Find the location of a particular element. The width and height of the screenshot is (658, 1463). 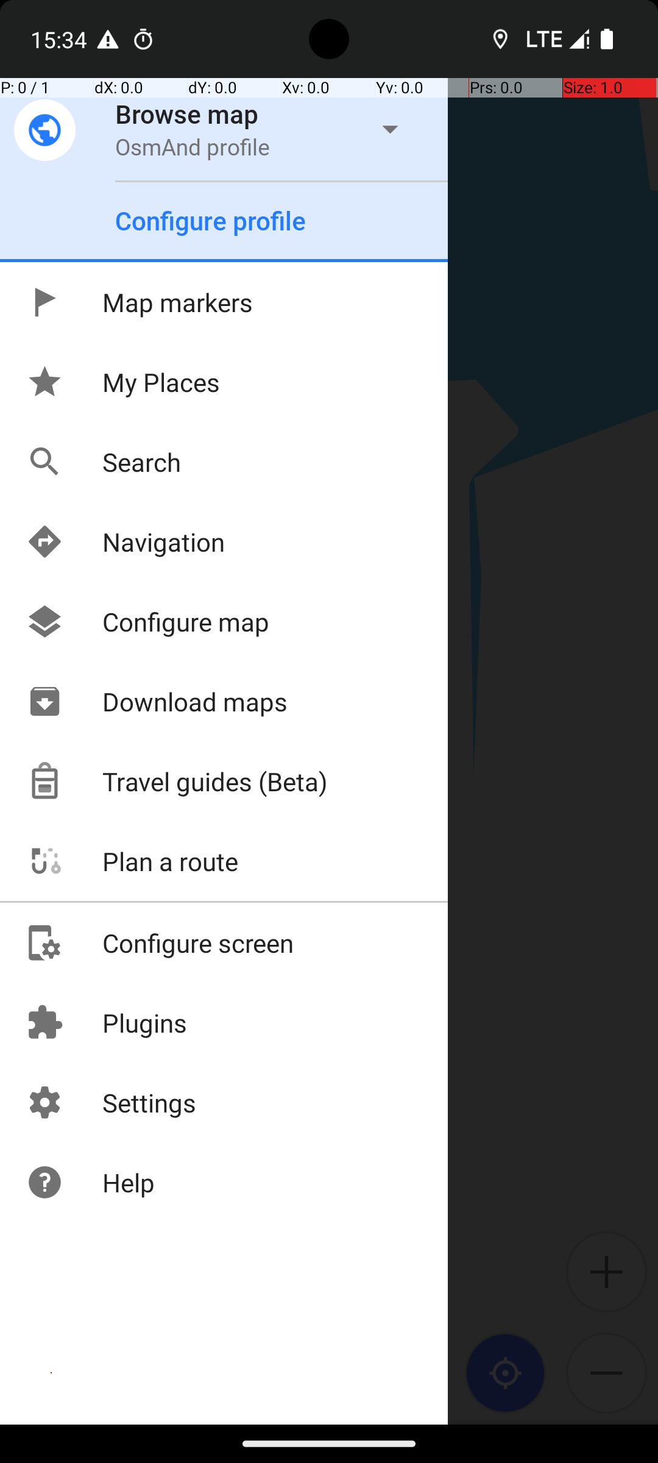

Plan a route is located at coordinates (132, 861).